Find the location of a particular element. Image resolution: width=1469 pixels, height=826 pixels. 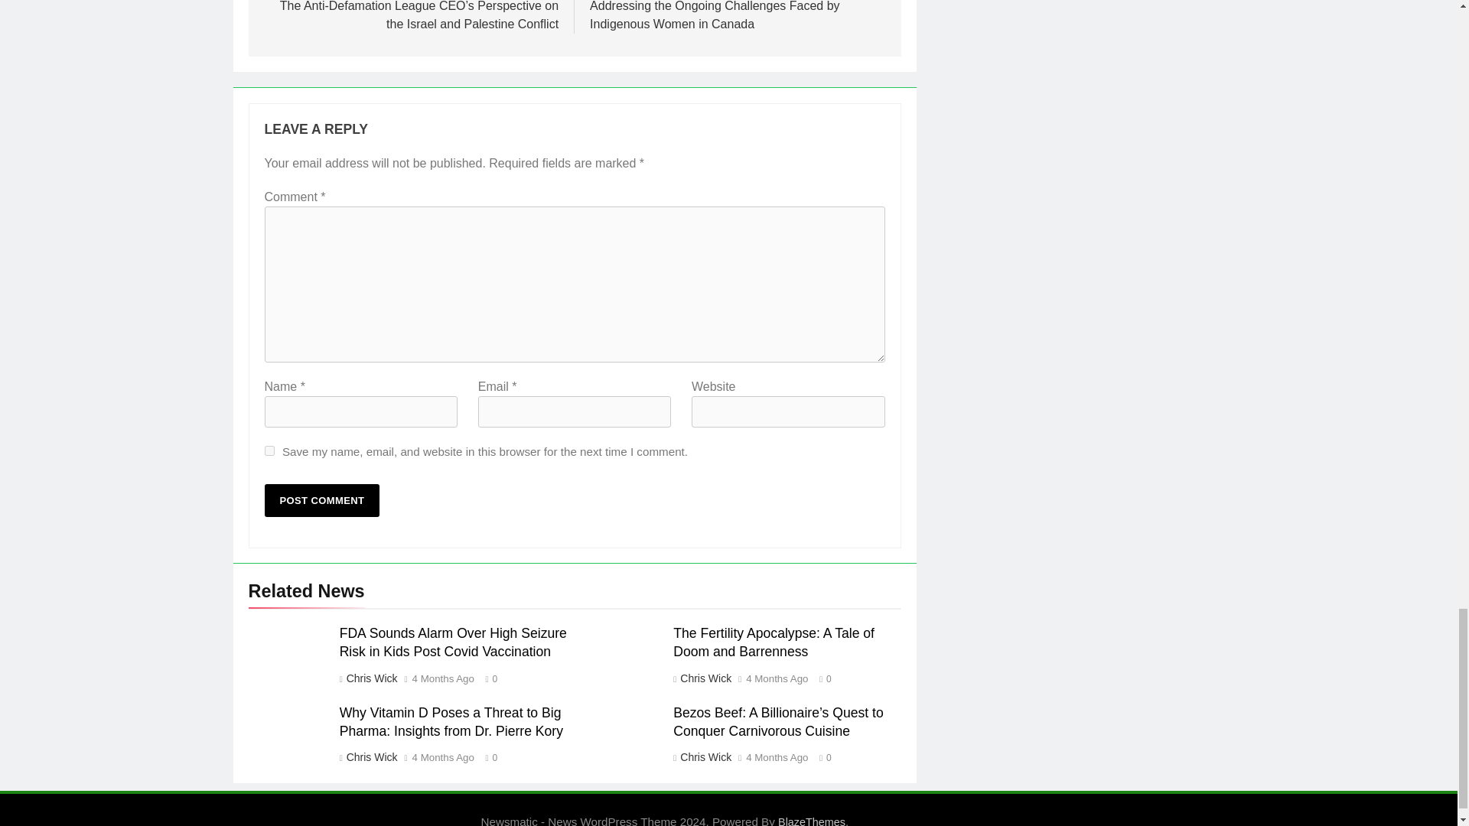

yes is located at coordinates (269, 451).